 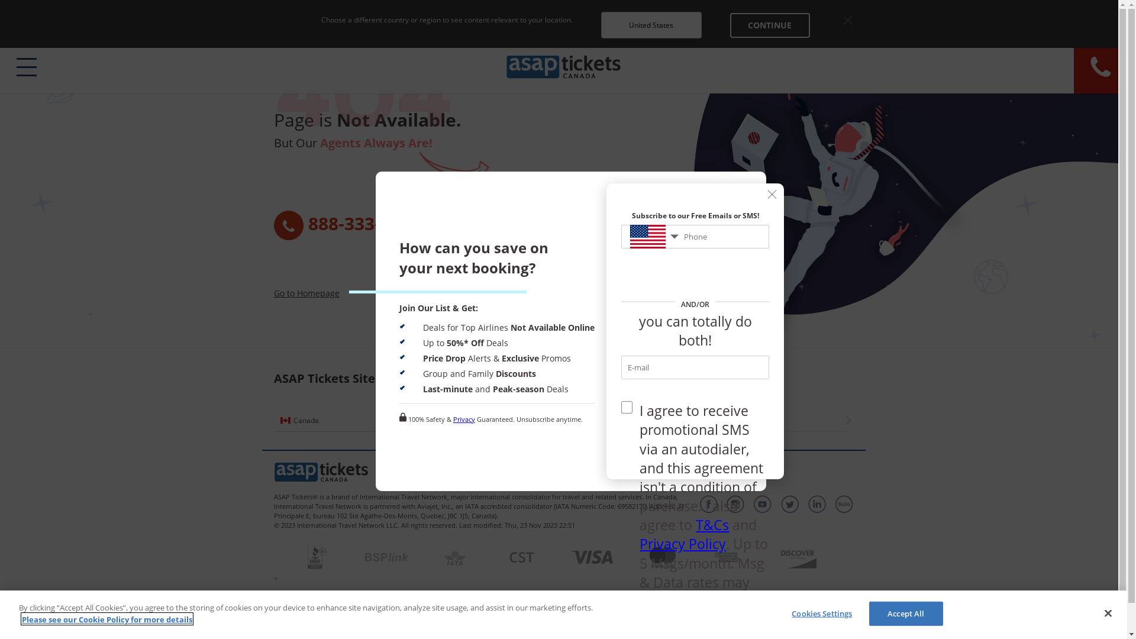 What do you see at coordinates (708, 504) in the screenshot?
I see `Follow us on Facebook` at bounding box center [708, 504].